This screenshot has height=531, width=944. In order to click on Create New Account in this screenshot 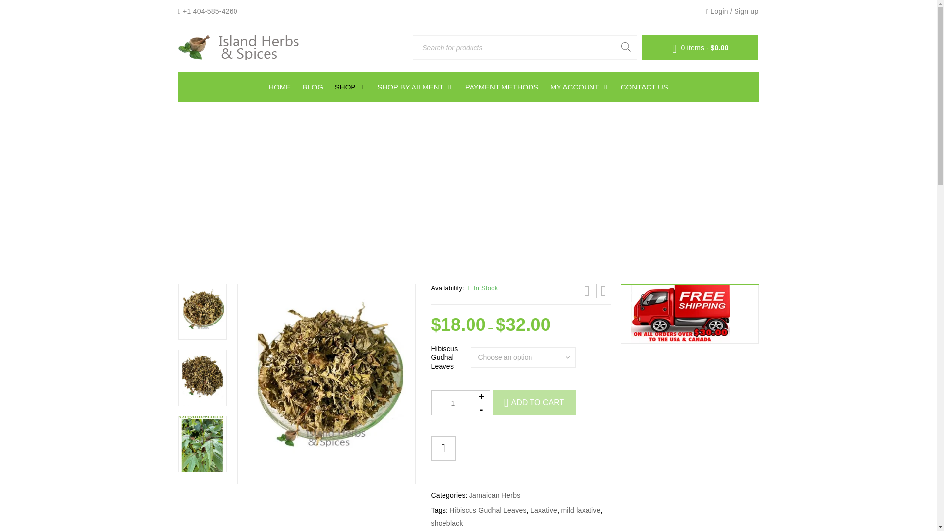, I will do `click(746, 11)`.